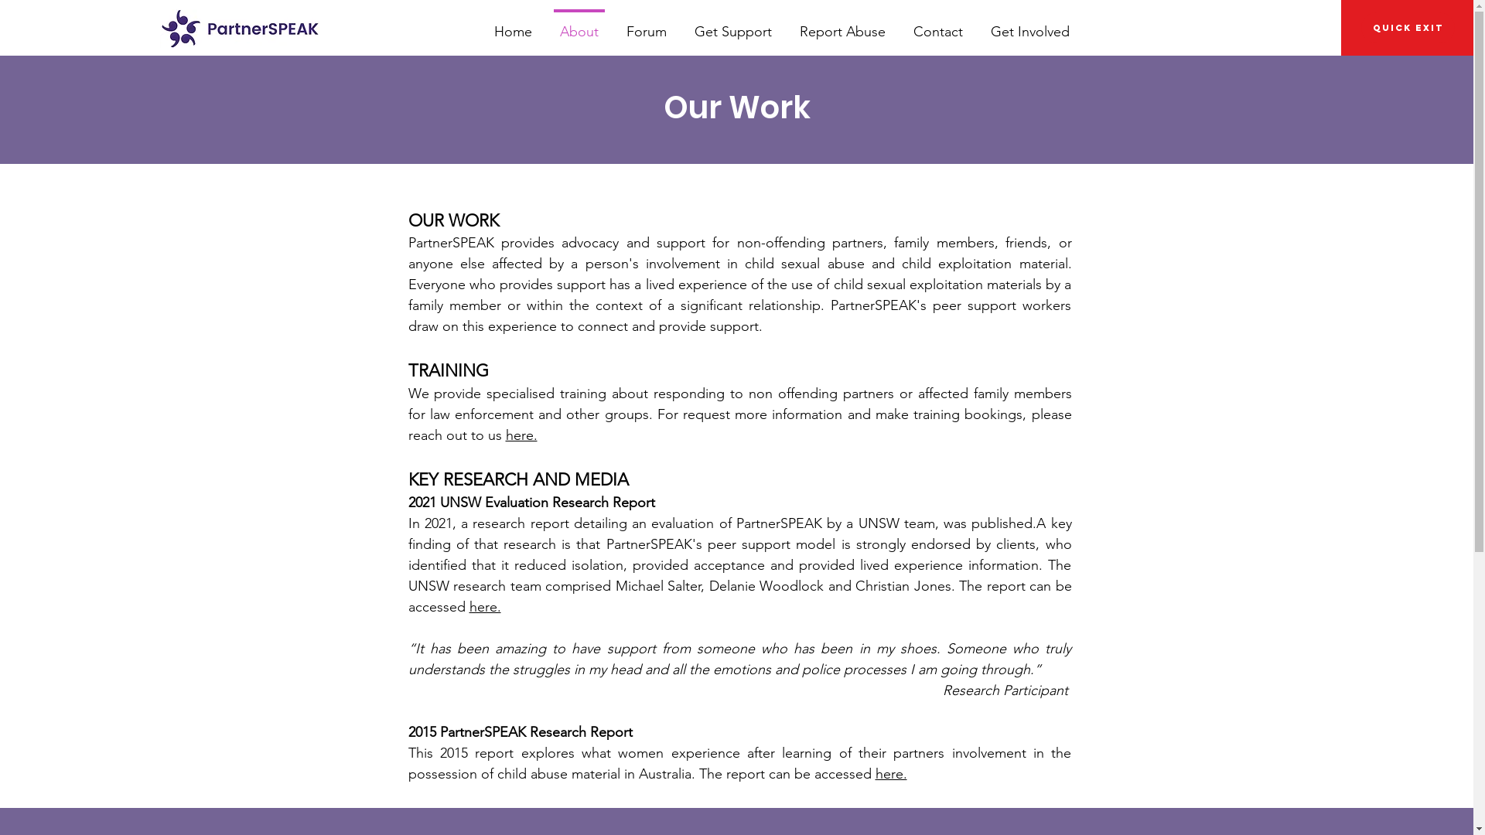 This screenshot has height=835, width=1485. I want to click on Get Involved, so click(1030, 25).